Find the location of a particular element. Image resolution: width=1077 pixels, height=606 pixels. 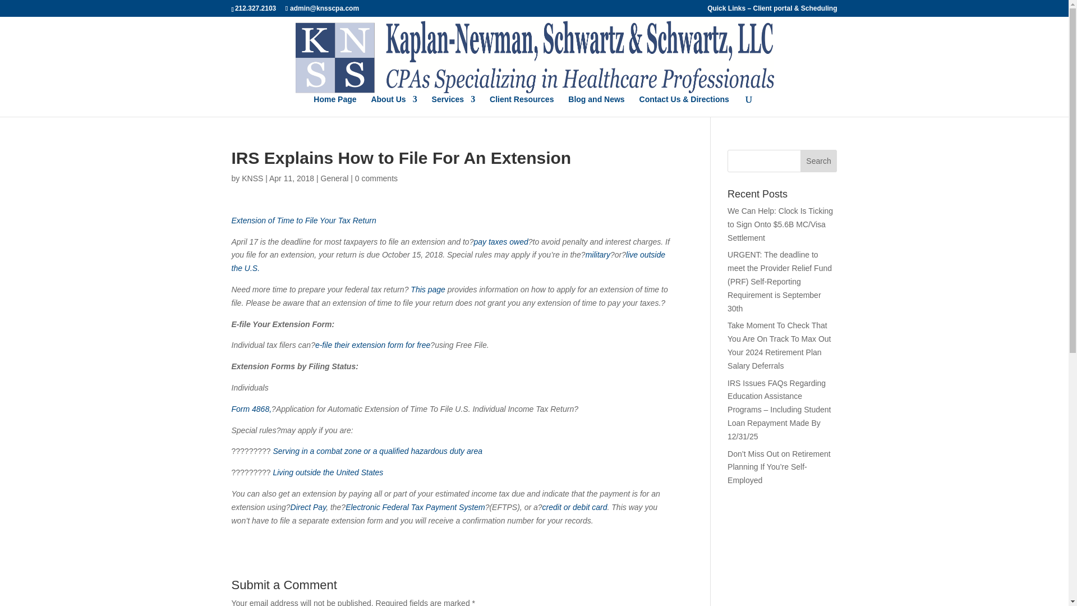

credit or debit card is located at coordinates (574, 507).